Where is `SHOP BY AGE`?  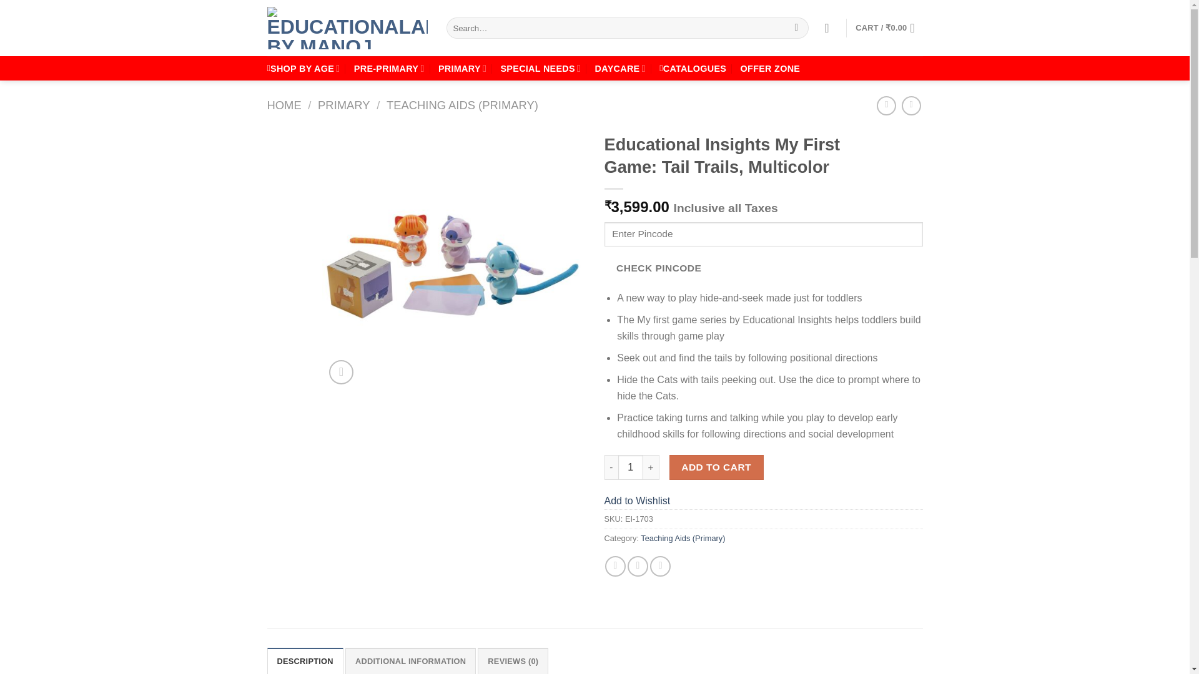
SHOP BY AGE is located at coordinates (303, 67).